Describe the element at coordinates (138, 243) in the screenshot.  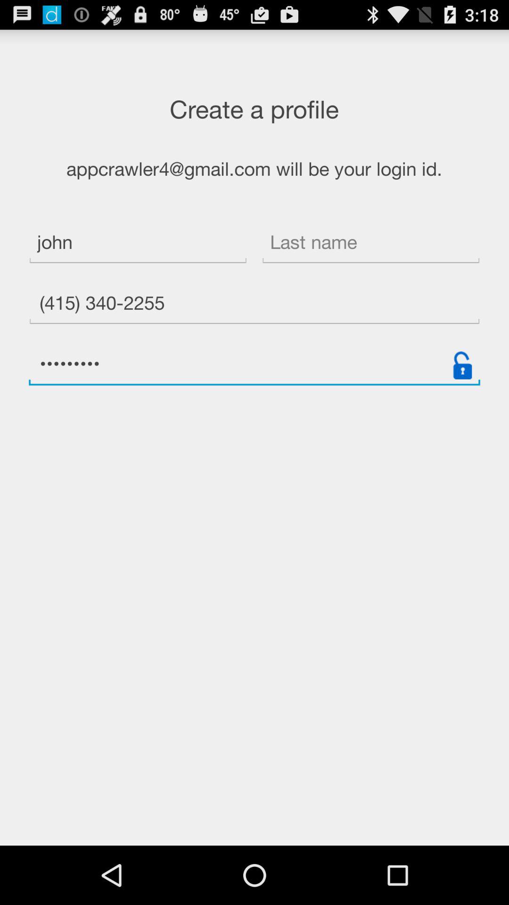
I see `turn off john` at that location.